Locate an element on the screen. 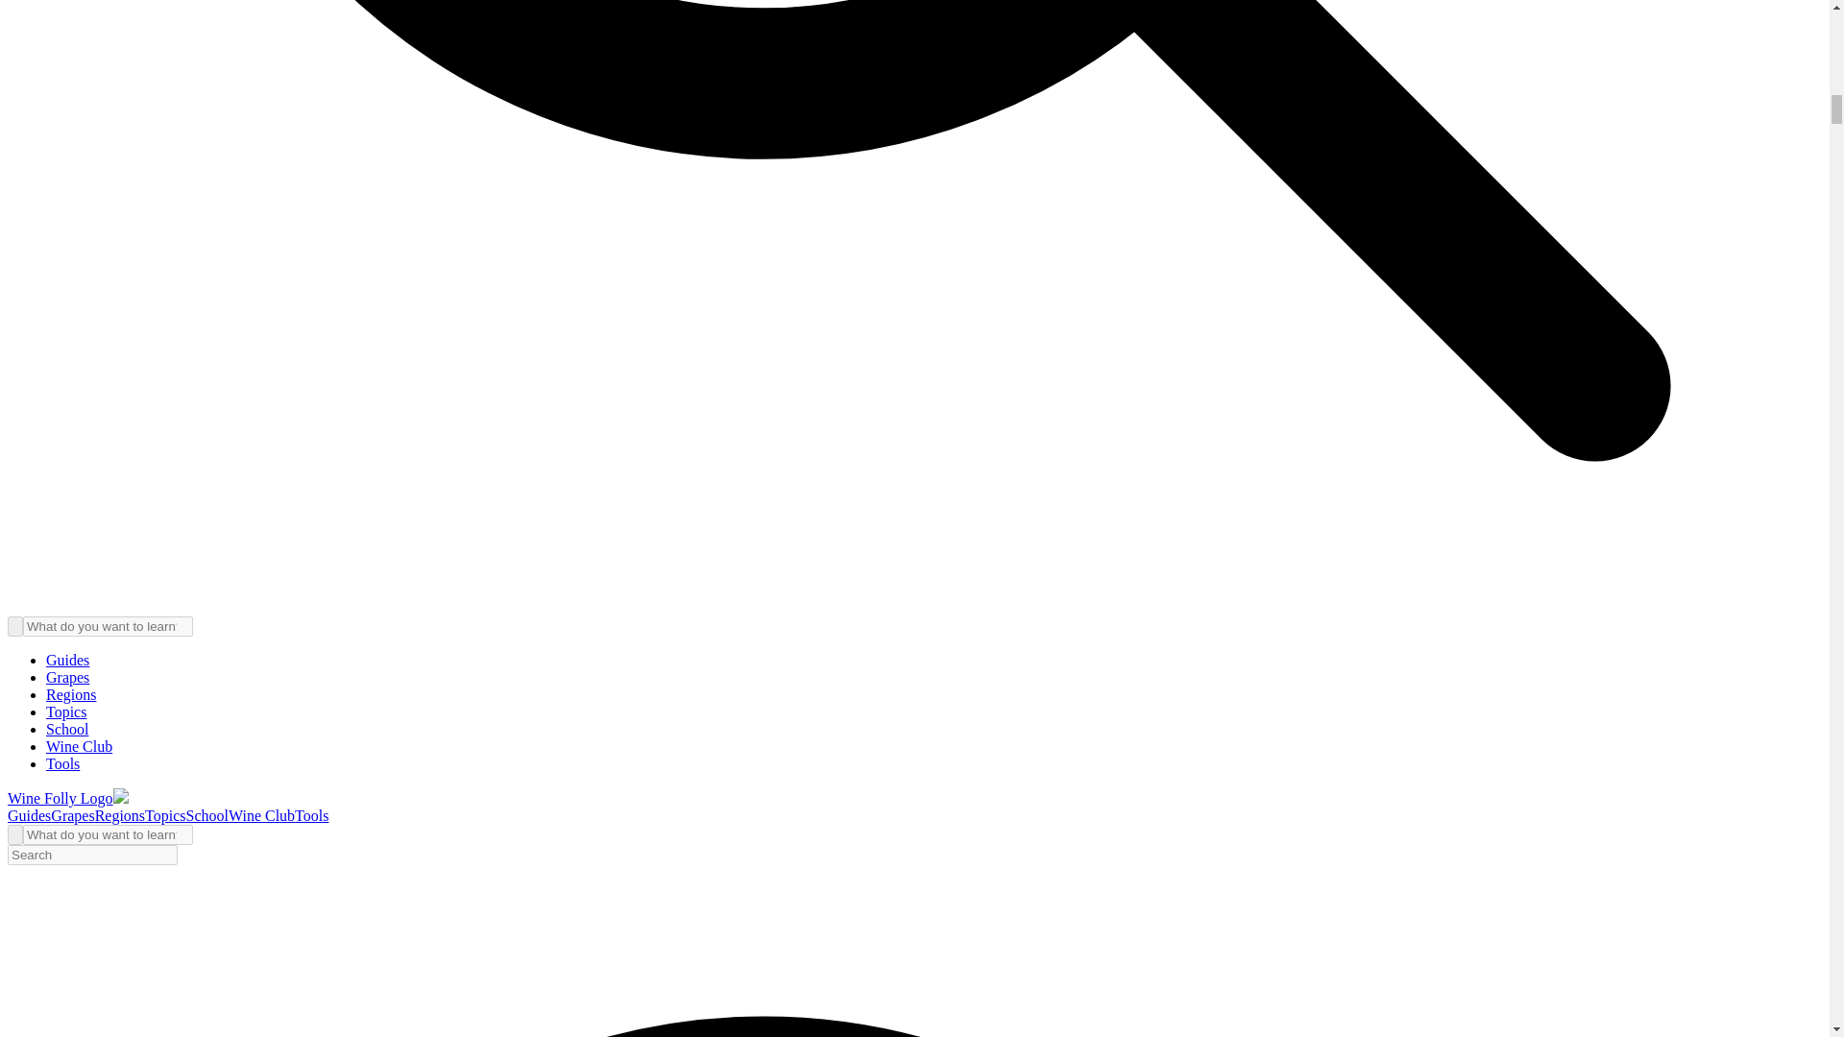 The width and height of the screenshot is (1844, 1037). Topics is located at coordinates (66, 711).